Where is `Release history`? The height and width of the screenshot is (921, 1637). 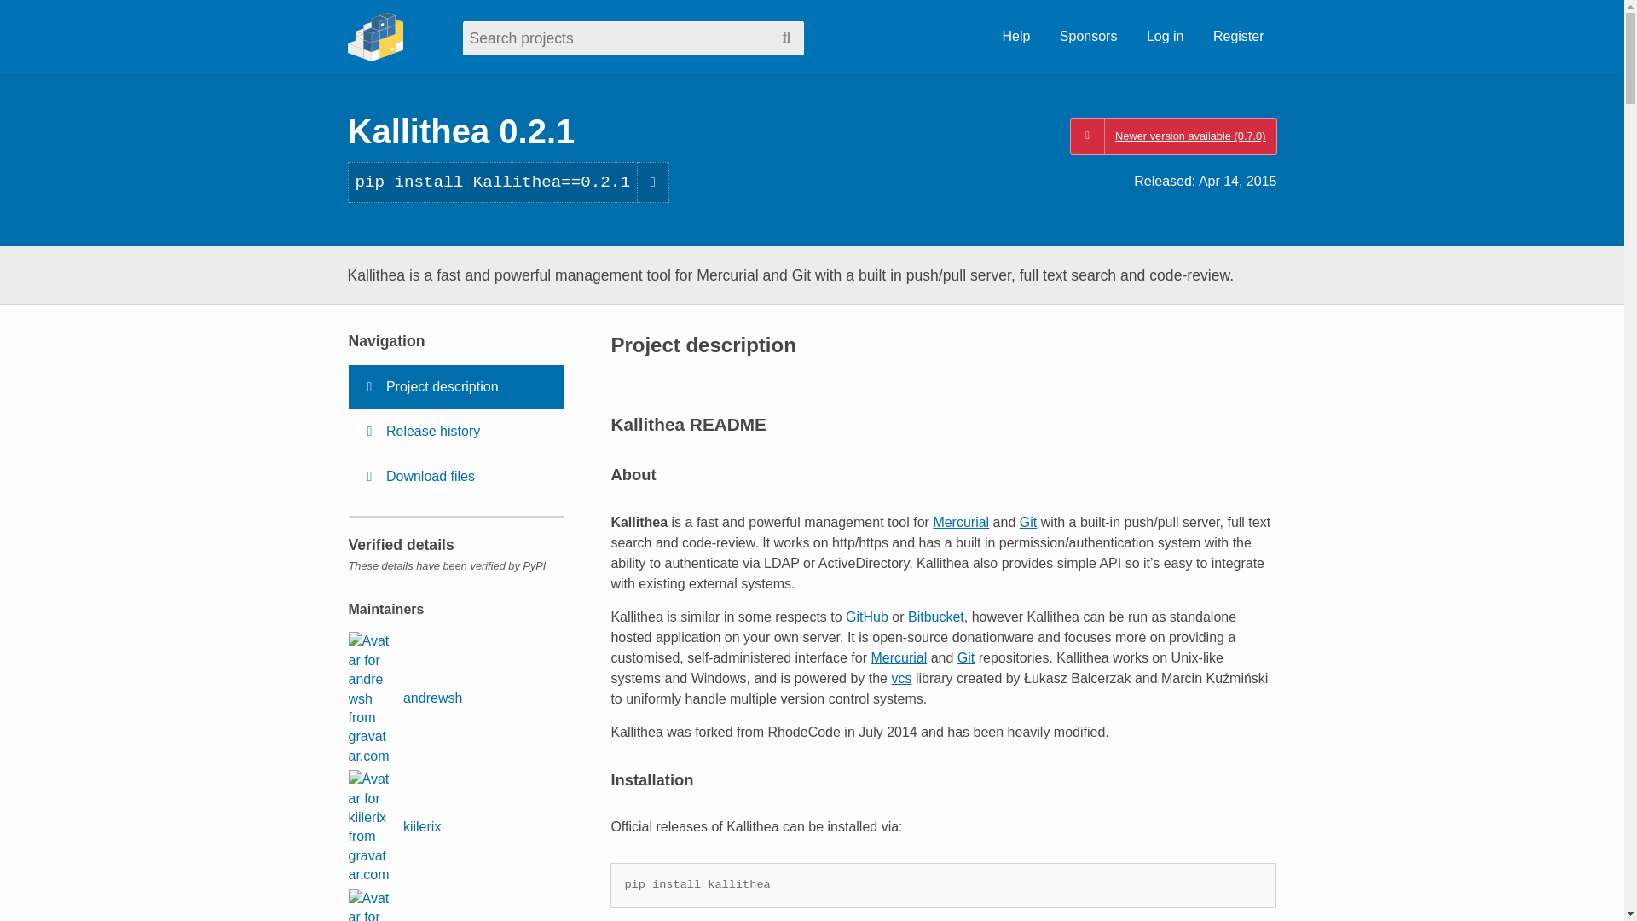 Release history is located at coordinates (455, 432).